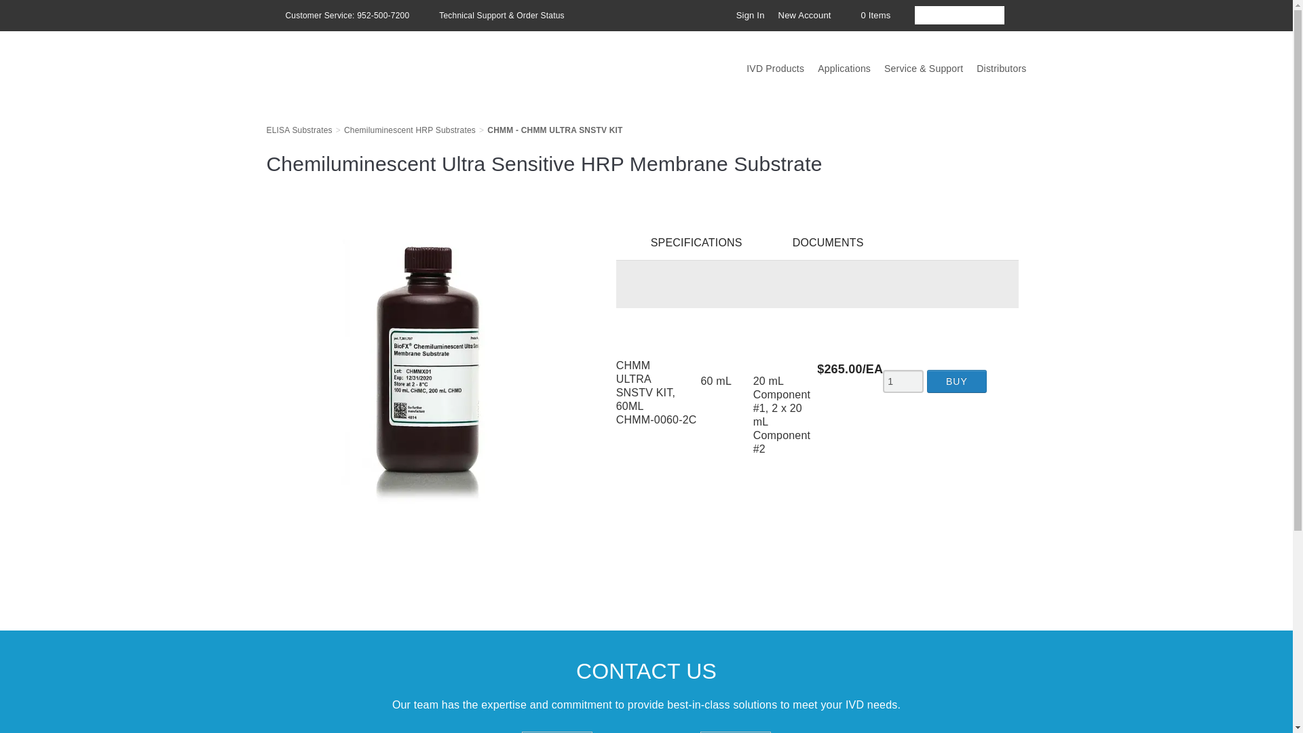 The image size is (1303, 733). Describe the element at coordinates (867, 15) in the screenshot. I see `0 Items` at that location.